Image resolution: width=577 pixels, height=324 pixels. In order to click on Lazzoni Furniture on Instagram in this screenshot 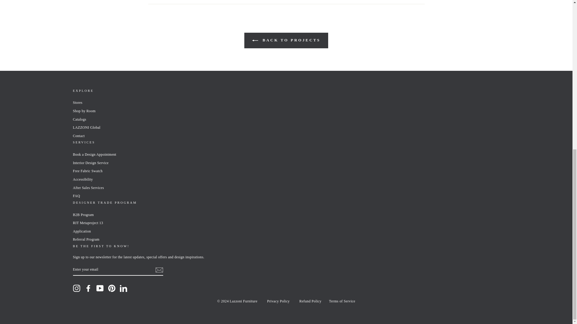, I will do `click(76, 288)`.